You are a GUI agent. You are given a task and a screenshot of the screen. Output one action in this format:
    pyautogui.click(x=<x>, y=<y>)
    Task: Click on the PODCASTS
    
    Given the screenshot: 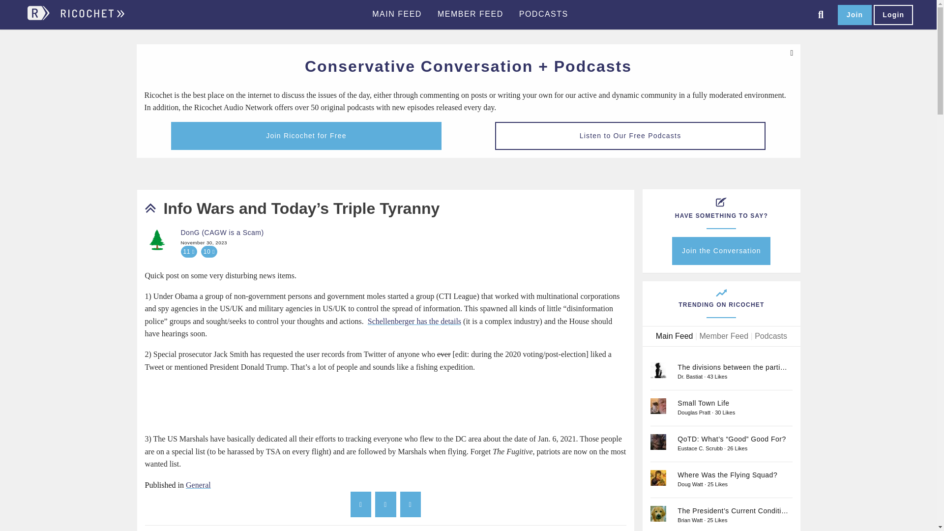 What is the action you would take?
    pyautogui.click(x=544, y=14)
    